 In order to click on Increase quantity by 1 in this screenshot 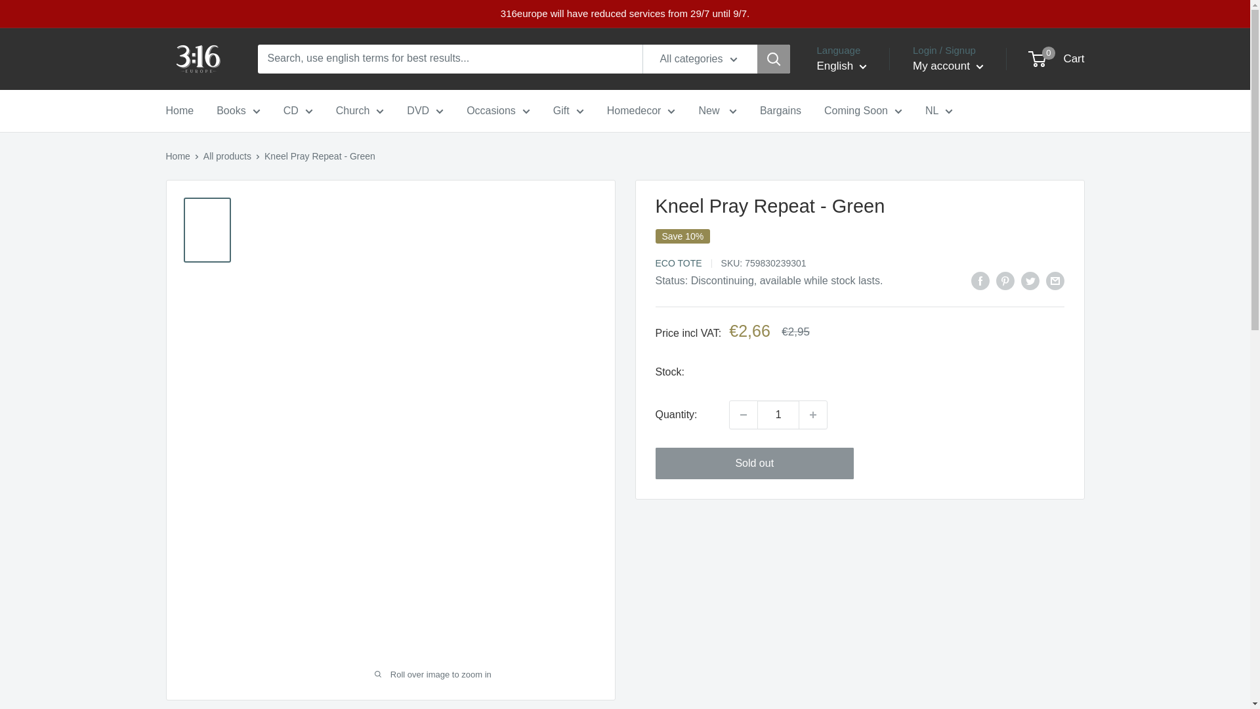, I will do `click(812, 415)`.